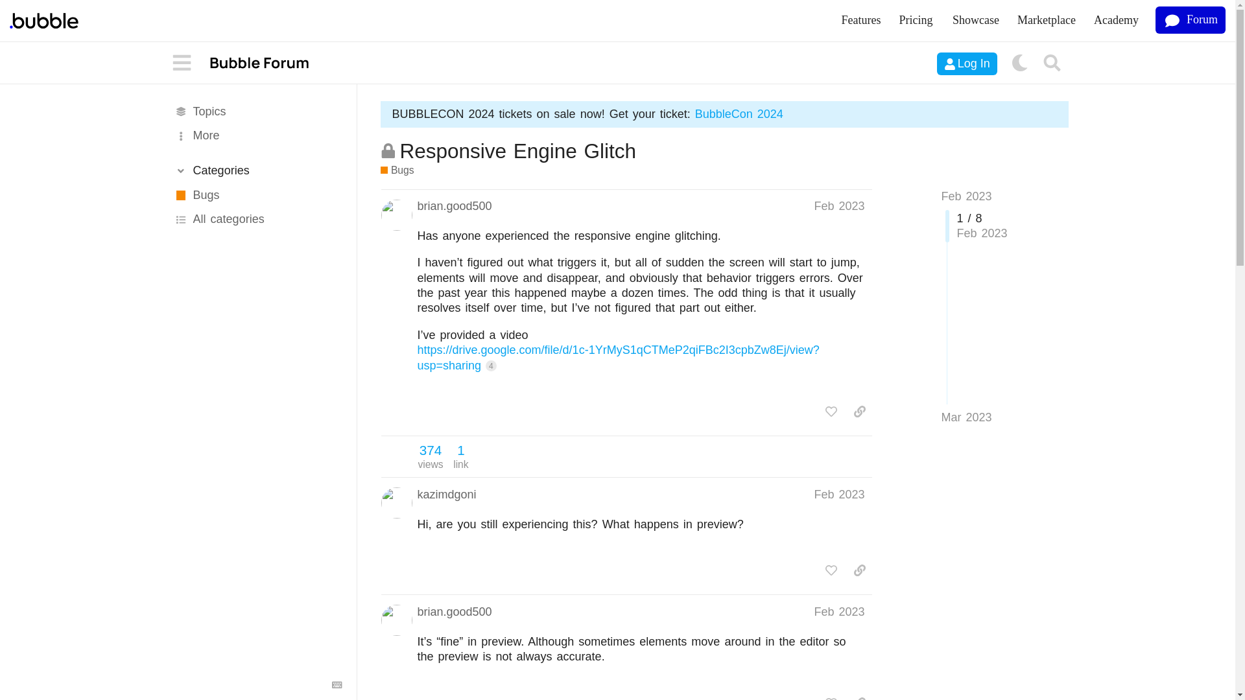  I want to click on BubbleCon 2024, so click(739, 114).